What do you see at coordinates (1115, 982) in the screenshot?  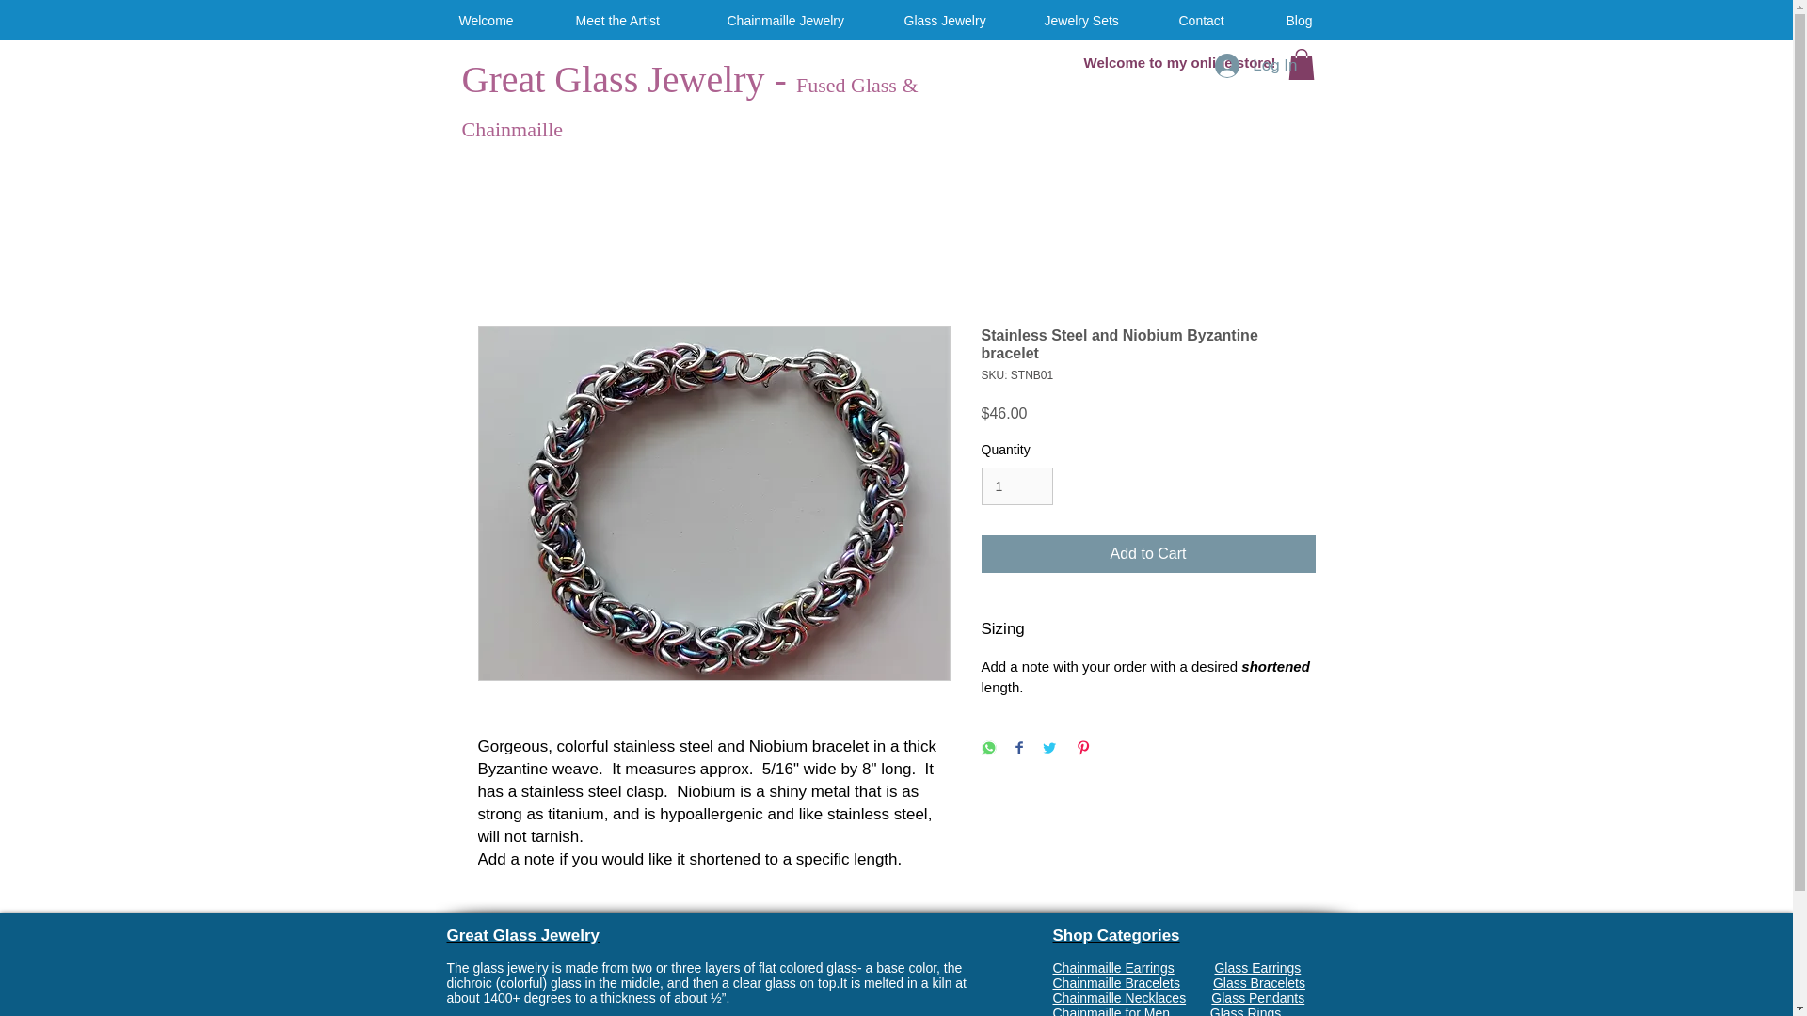 I see `Chainmaille Bracelets` at bounding box center [1115, 982].